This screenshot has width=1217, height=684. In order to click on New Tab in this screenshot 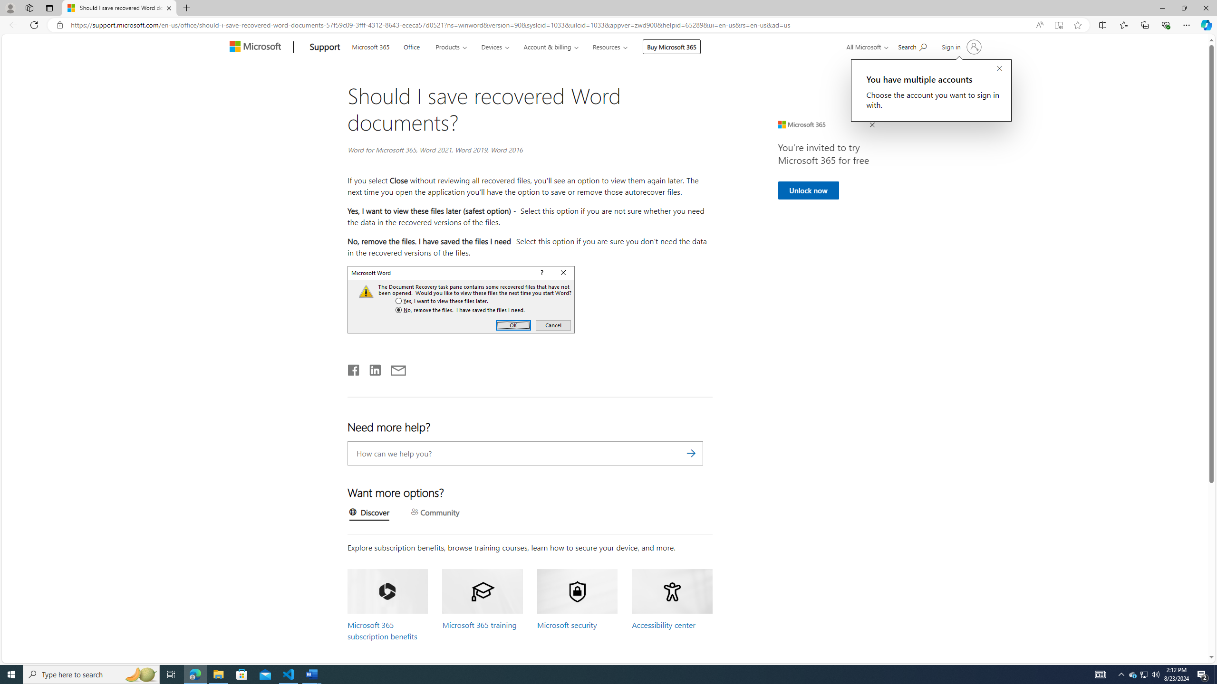, I will do `click(186, 8)`.